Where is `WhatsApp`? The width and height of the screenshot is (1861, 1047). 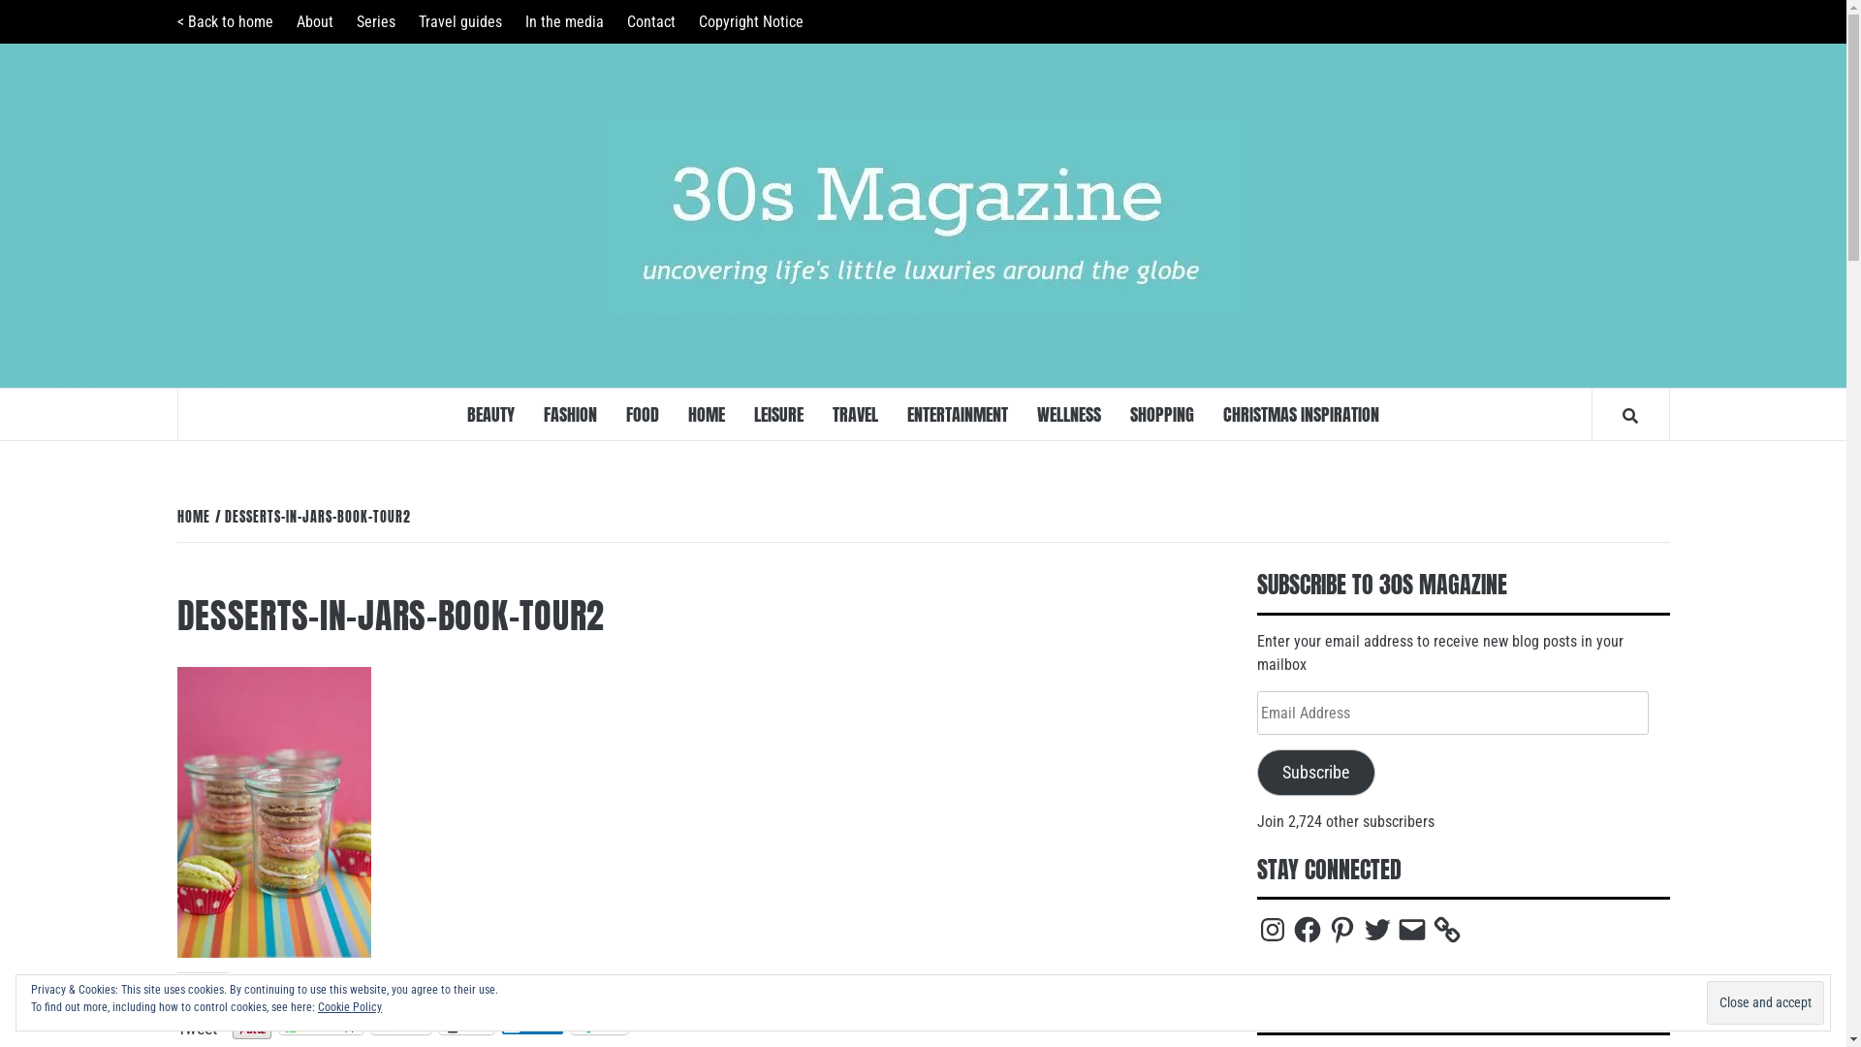
WhatsApp is located at coordinates (322, 1025).